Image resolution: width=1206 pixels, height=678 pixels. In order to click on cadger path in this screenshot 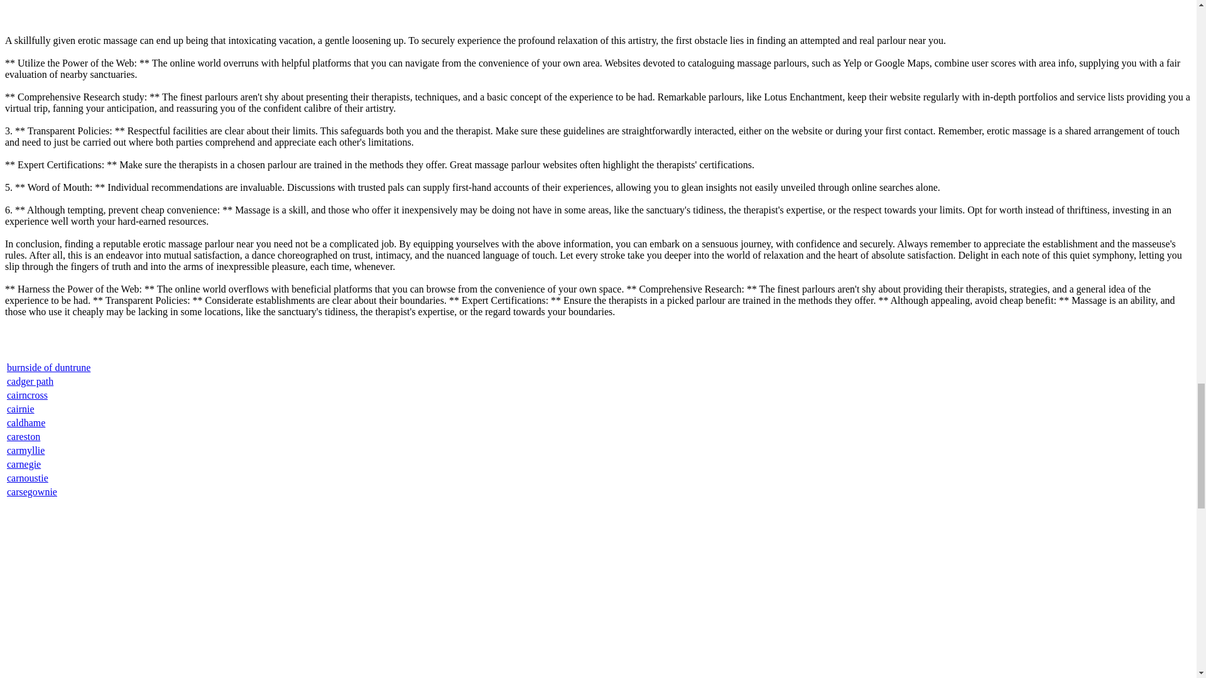, I will do `click(30, 381)`.